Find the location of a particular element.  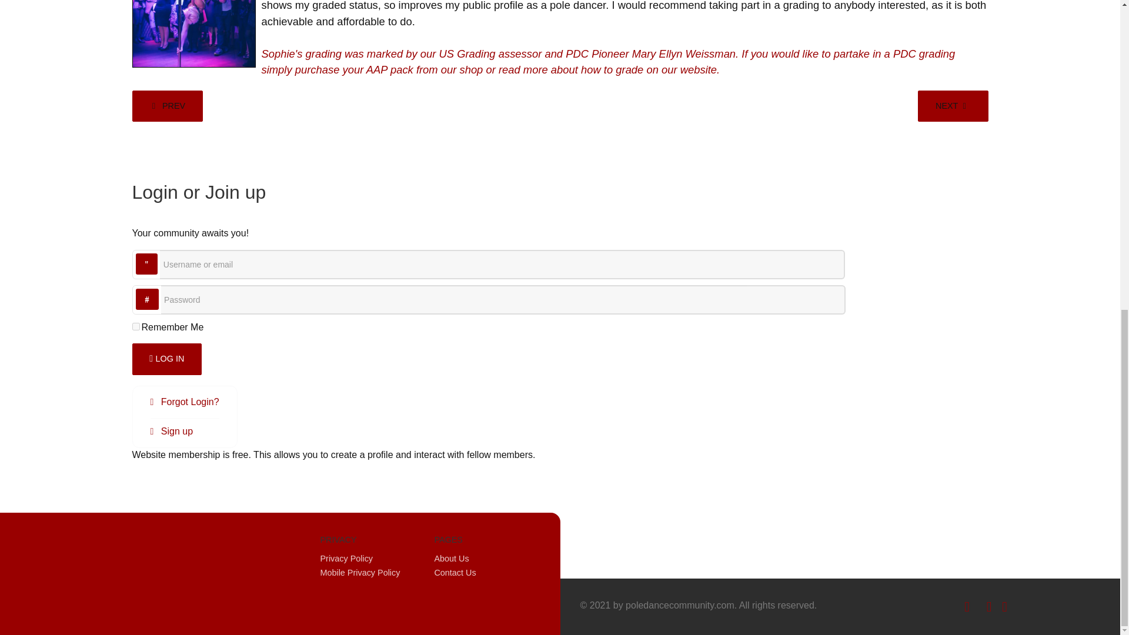

Forgot Login? is located at coordinates (185, 402).